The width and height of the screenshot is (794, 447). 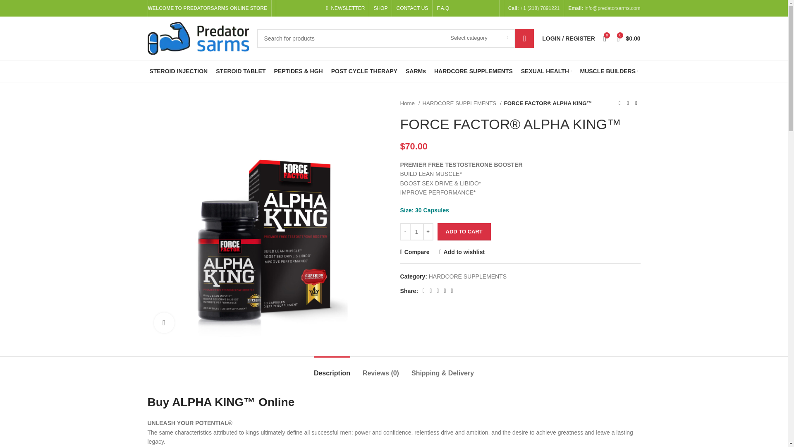 I want to click on MUSCLE BUILDERS, so click(x=609, y=71).